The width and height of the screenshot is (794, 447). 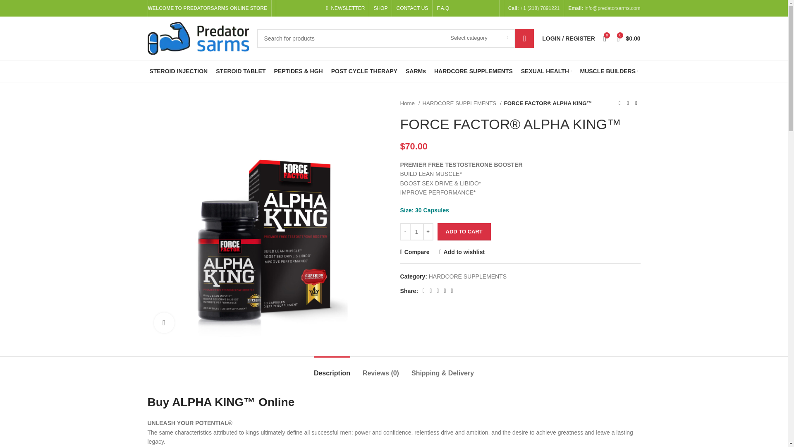 I want to click on MUSCLE BUILDERS, so click(x=609, y=71).